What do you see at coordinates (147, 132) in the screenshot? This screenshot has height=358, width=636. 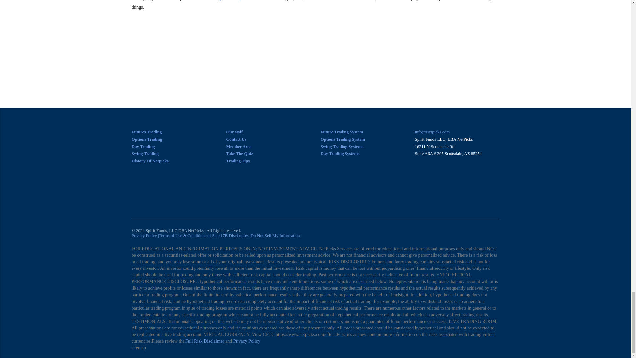 I see `Futures Trading` at bounding box center [147, 132].